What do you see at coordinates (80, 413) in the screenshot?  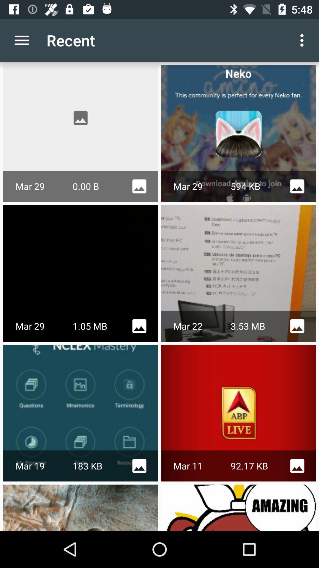 I see `click on fifth box from the top` at bounding box center [80, 413].